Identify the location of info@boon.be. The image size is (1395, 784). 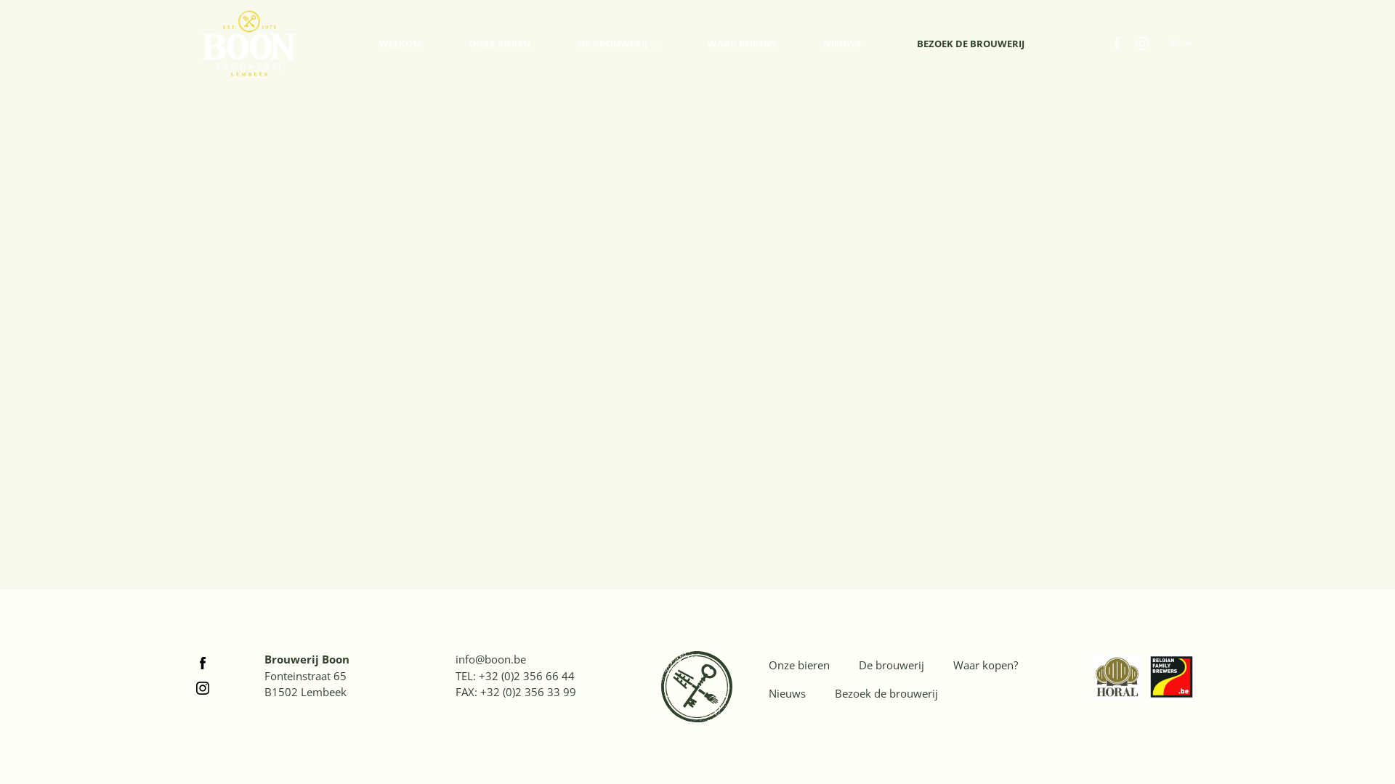
(491, 659).